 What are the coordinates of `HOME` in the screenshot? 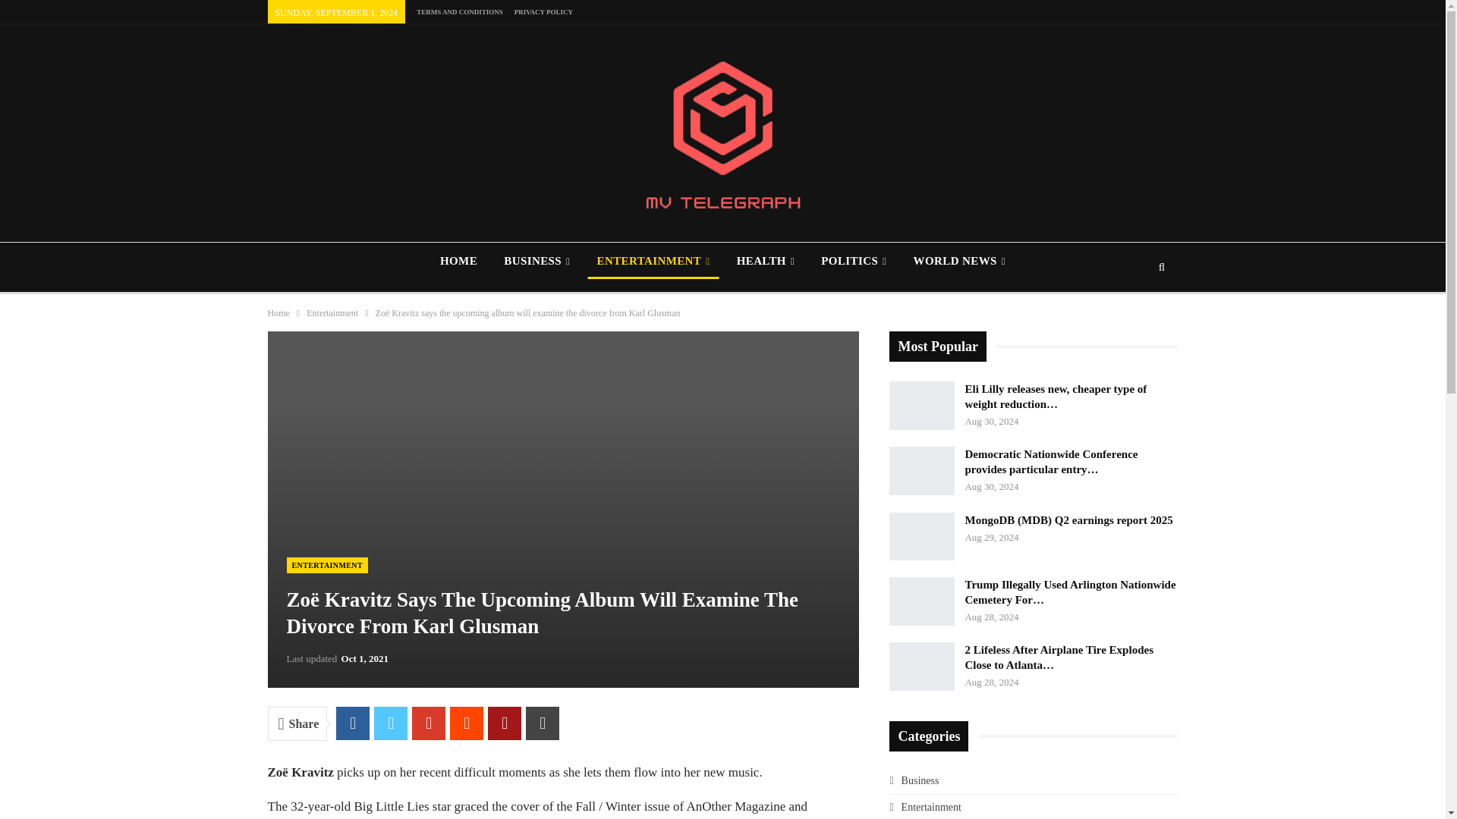 It's located at (458, 261).